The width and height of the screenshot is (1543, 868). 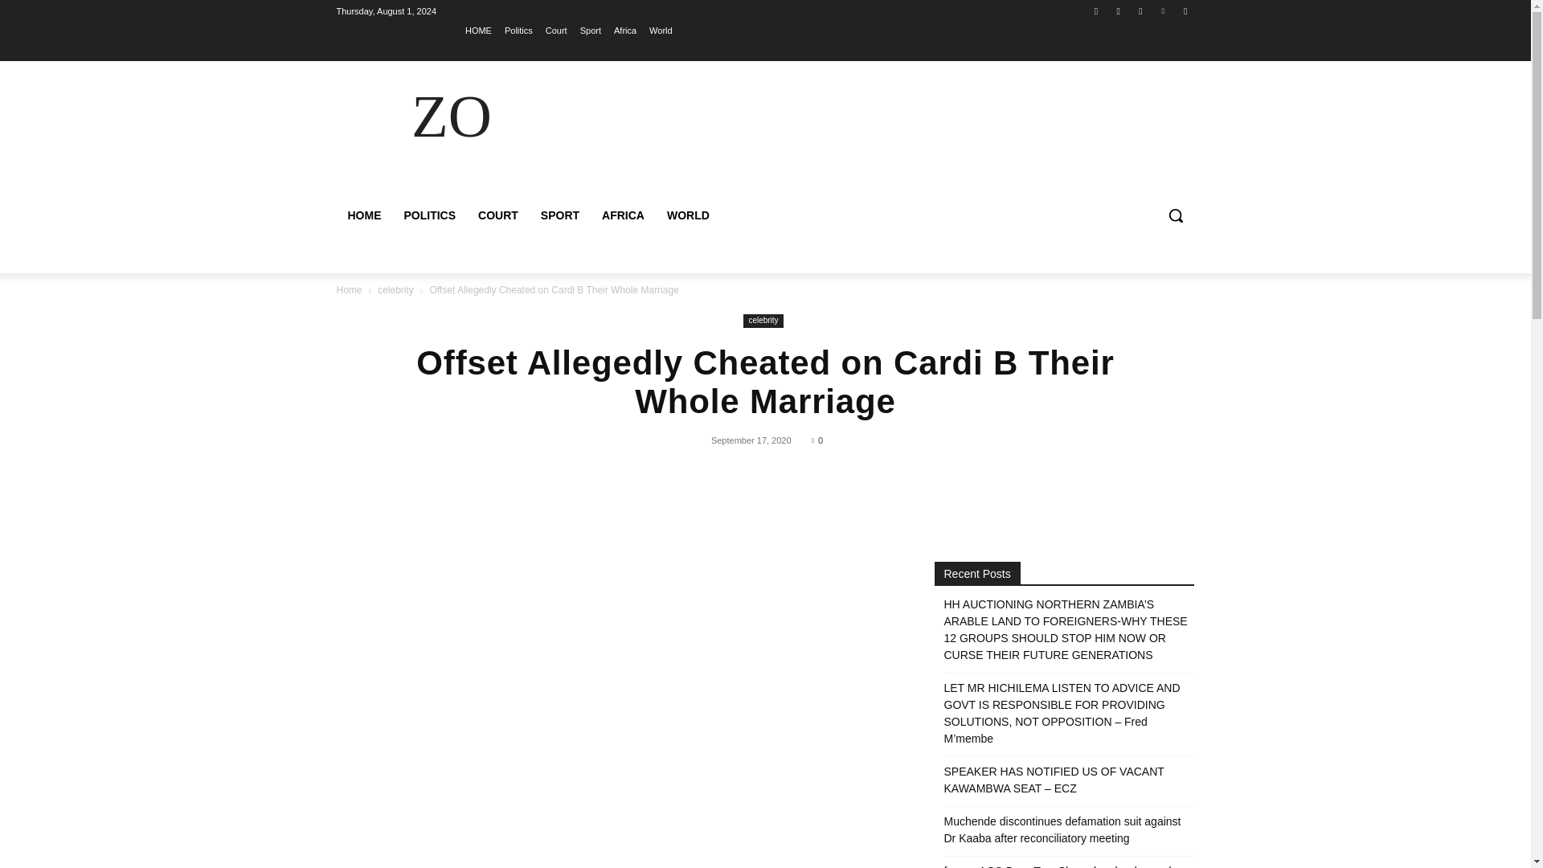 I want to click on Politics, so click(x=518, y=30).